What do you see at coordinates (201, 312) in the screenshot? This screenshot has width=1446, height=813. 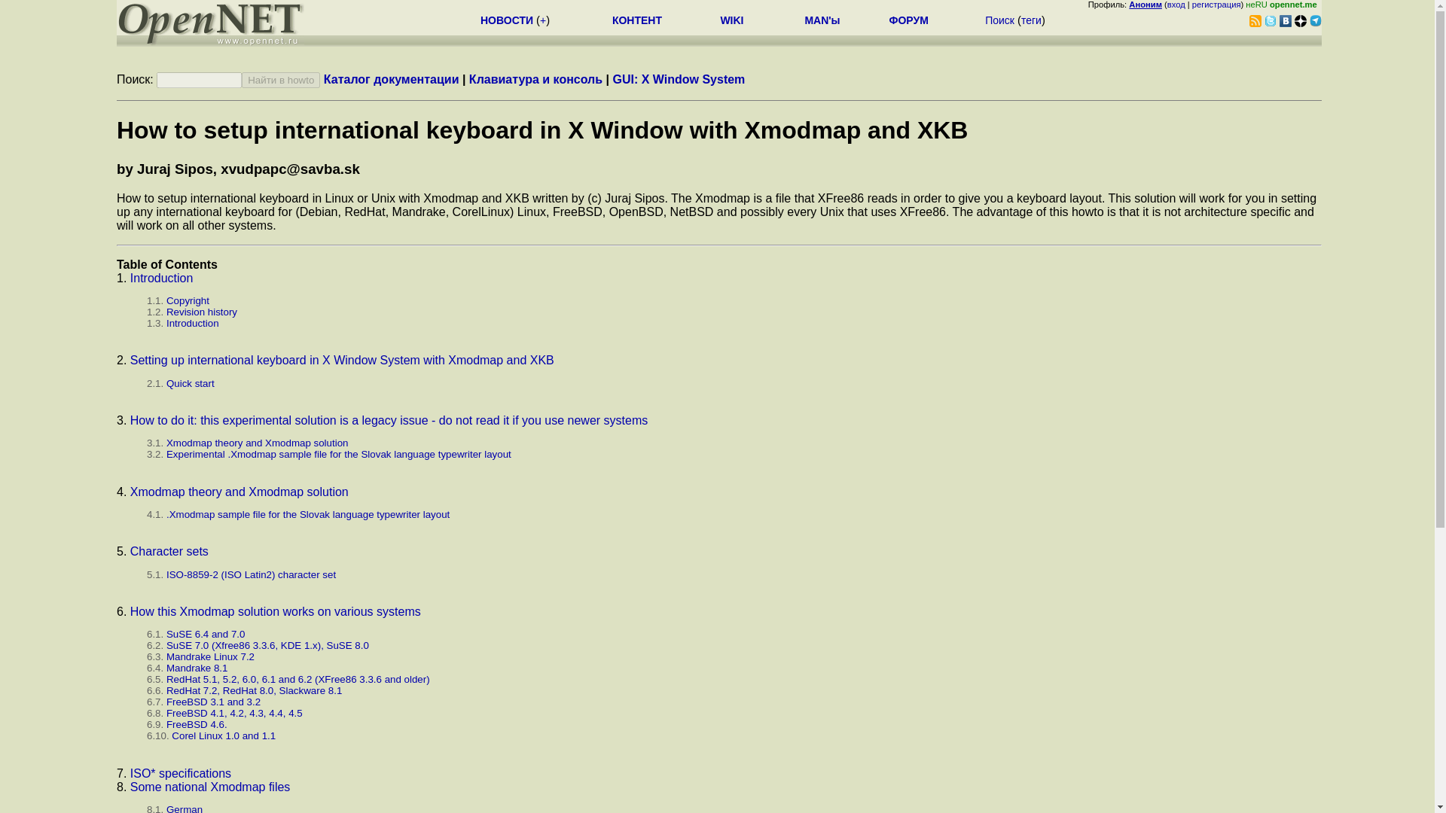 I see `Revision history` at bounding box center [201, 312].